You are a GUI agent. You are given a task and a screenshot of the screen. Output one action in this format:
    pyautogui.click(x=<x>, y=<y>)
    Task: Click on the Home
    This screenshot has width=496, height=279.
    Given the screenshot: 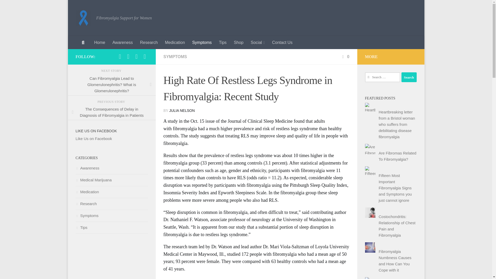 What is the action you would take?
    pyautogui.click(x=99, y=43)
    